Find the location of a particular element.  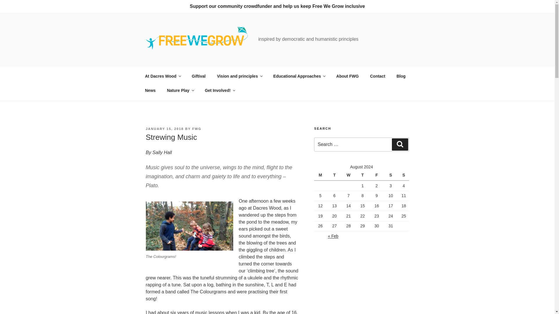

Wednesday is located at coordinates (349, 175).